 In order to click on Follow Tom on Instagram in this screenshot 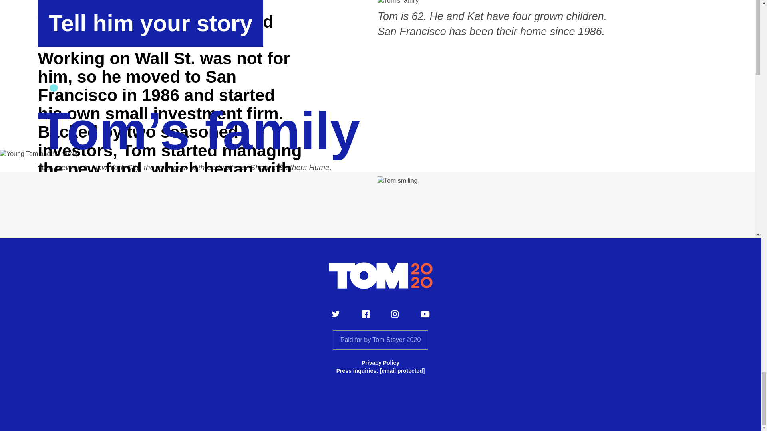, I will do `click(395, 315)`.